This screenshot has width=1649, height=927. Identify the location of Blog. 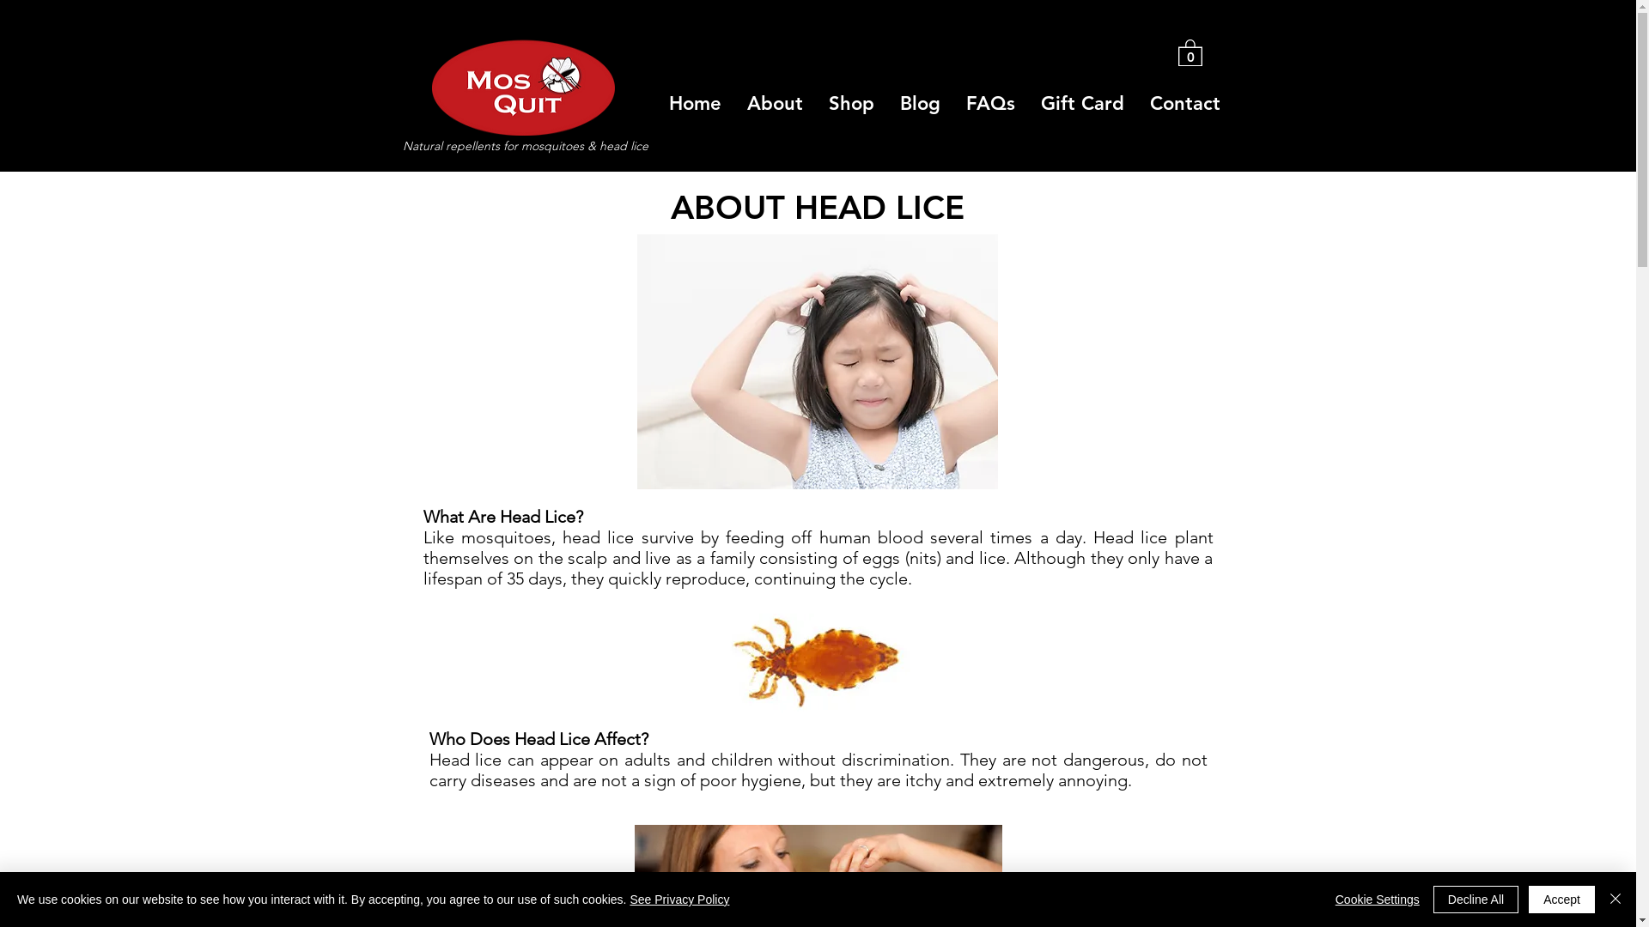
(919, 104).